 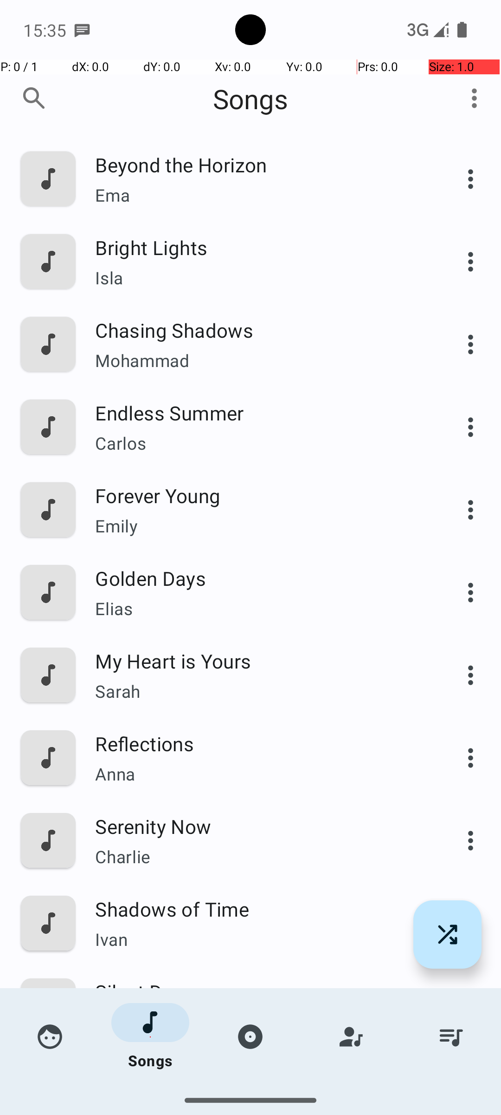 What do you see at coordinates (258, 661) in the screenshot?
I see `My Heart is Yours` at bounding box center [258, 661].